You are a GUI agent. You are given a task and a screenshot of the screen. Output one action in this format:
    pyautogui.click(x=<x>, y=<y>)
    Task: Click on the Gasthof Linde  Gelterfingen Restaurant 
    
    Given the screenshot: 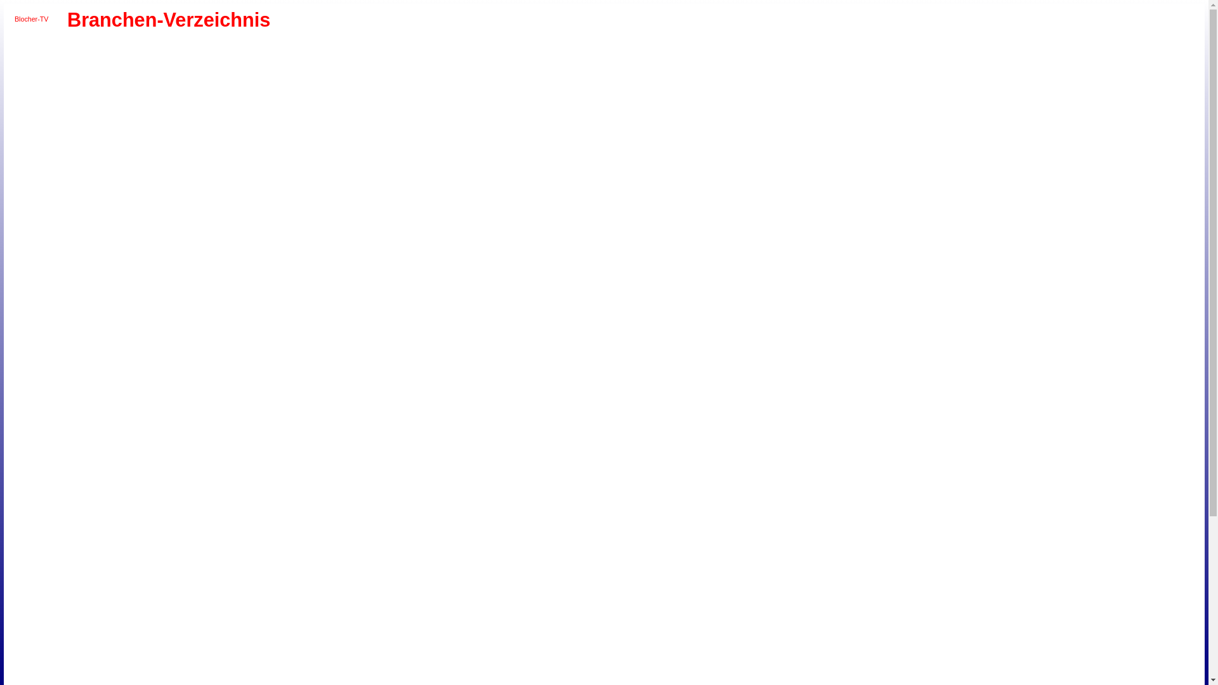 What is the action you would take?
    pyautogui.click(x=414, y=430)
    